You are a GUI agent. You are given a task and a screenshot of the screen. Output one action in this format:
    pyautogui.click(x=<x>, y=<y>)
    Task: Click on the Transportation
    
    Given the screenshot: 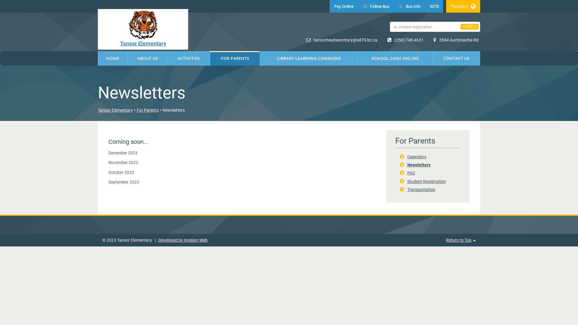 What is the action you would take?
    pyautogui.click(x=421, y=190)
    